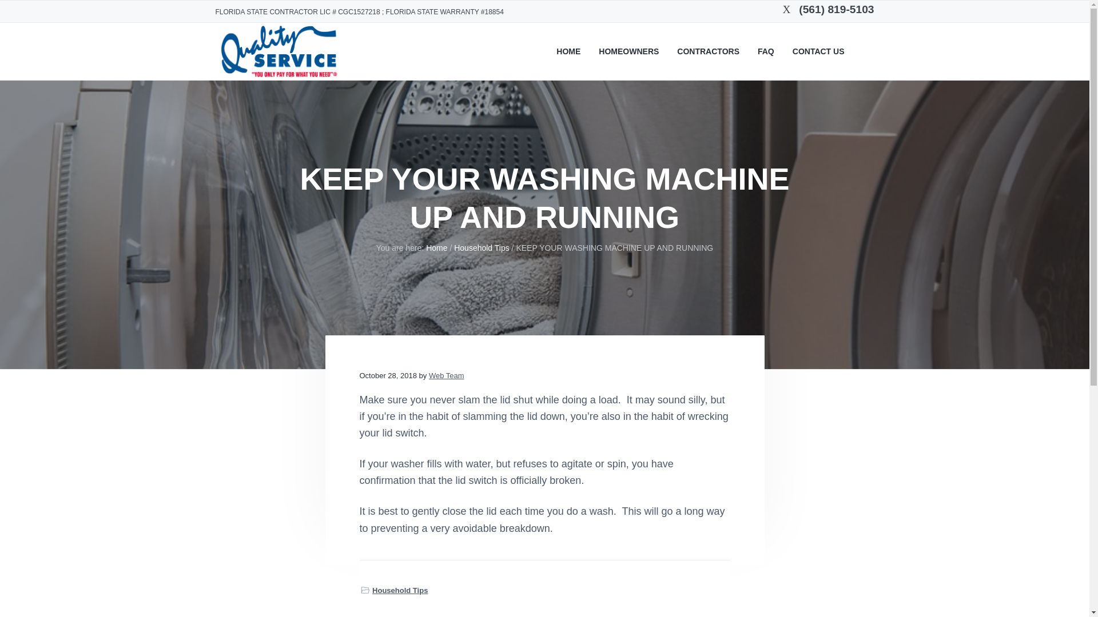  Describe the element at coordinates (400, 590) in the screenshot. I see `Household Tips` at that location.